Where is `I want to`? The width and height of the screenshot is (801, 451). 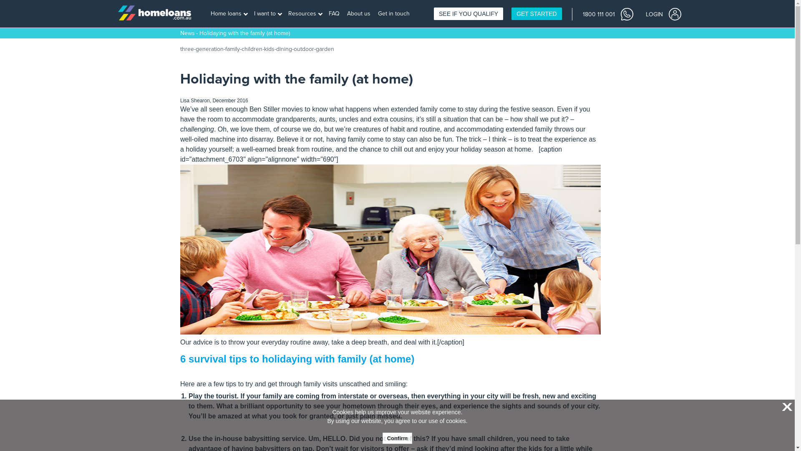 I want to is located at coordinates (268, 14).